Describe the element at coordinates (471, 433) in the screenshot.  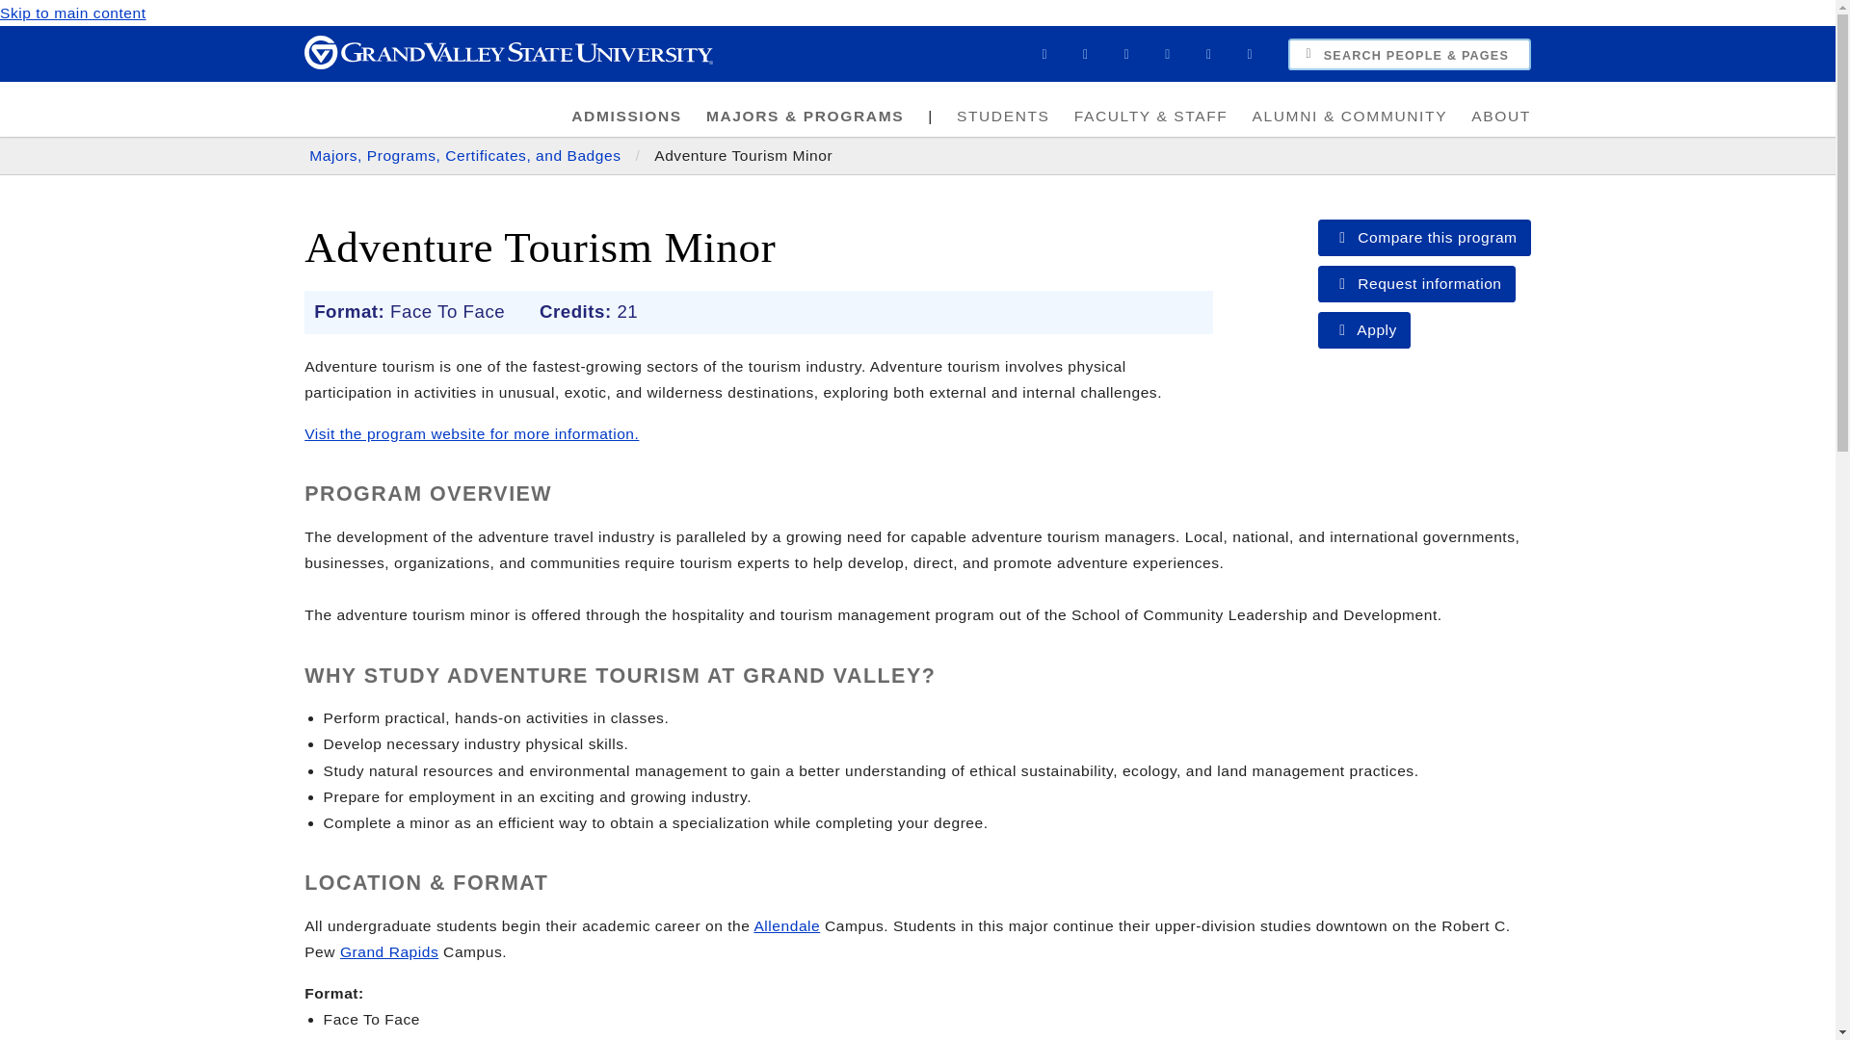
I see `Visit the program website for more information.` at that location.